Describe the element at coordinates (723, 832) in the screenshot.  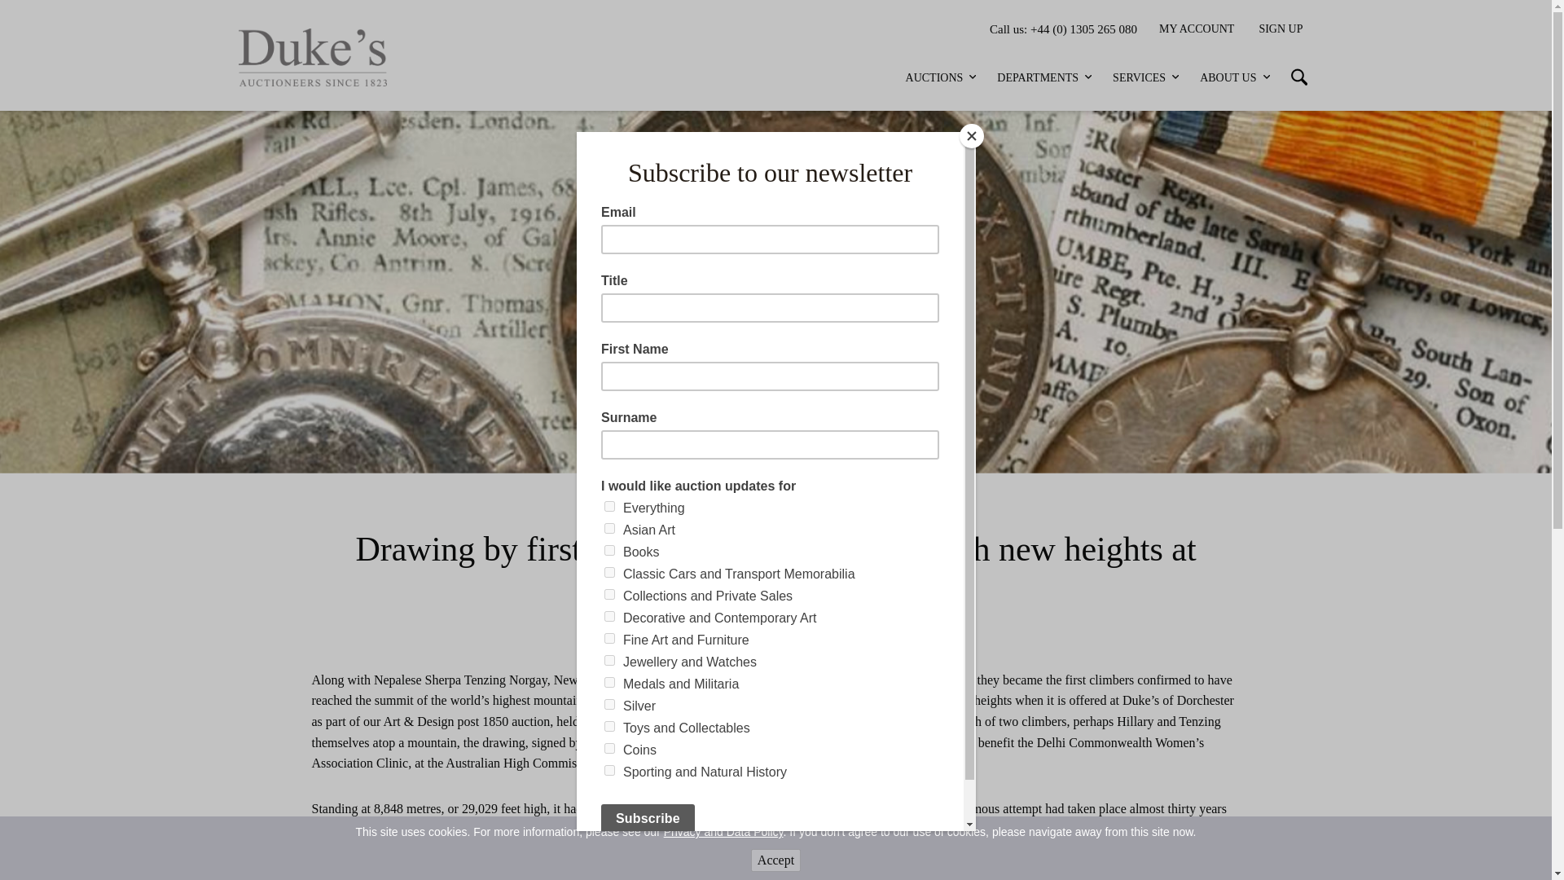
I see `Privacy and Data Policy` at that location.